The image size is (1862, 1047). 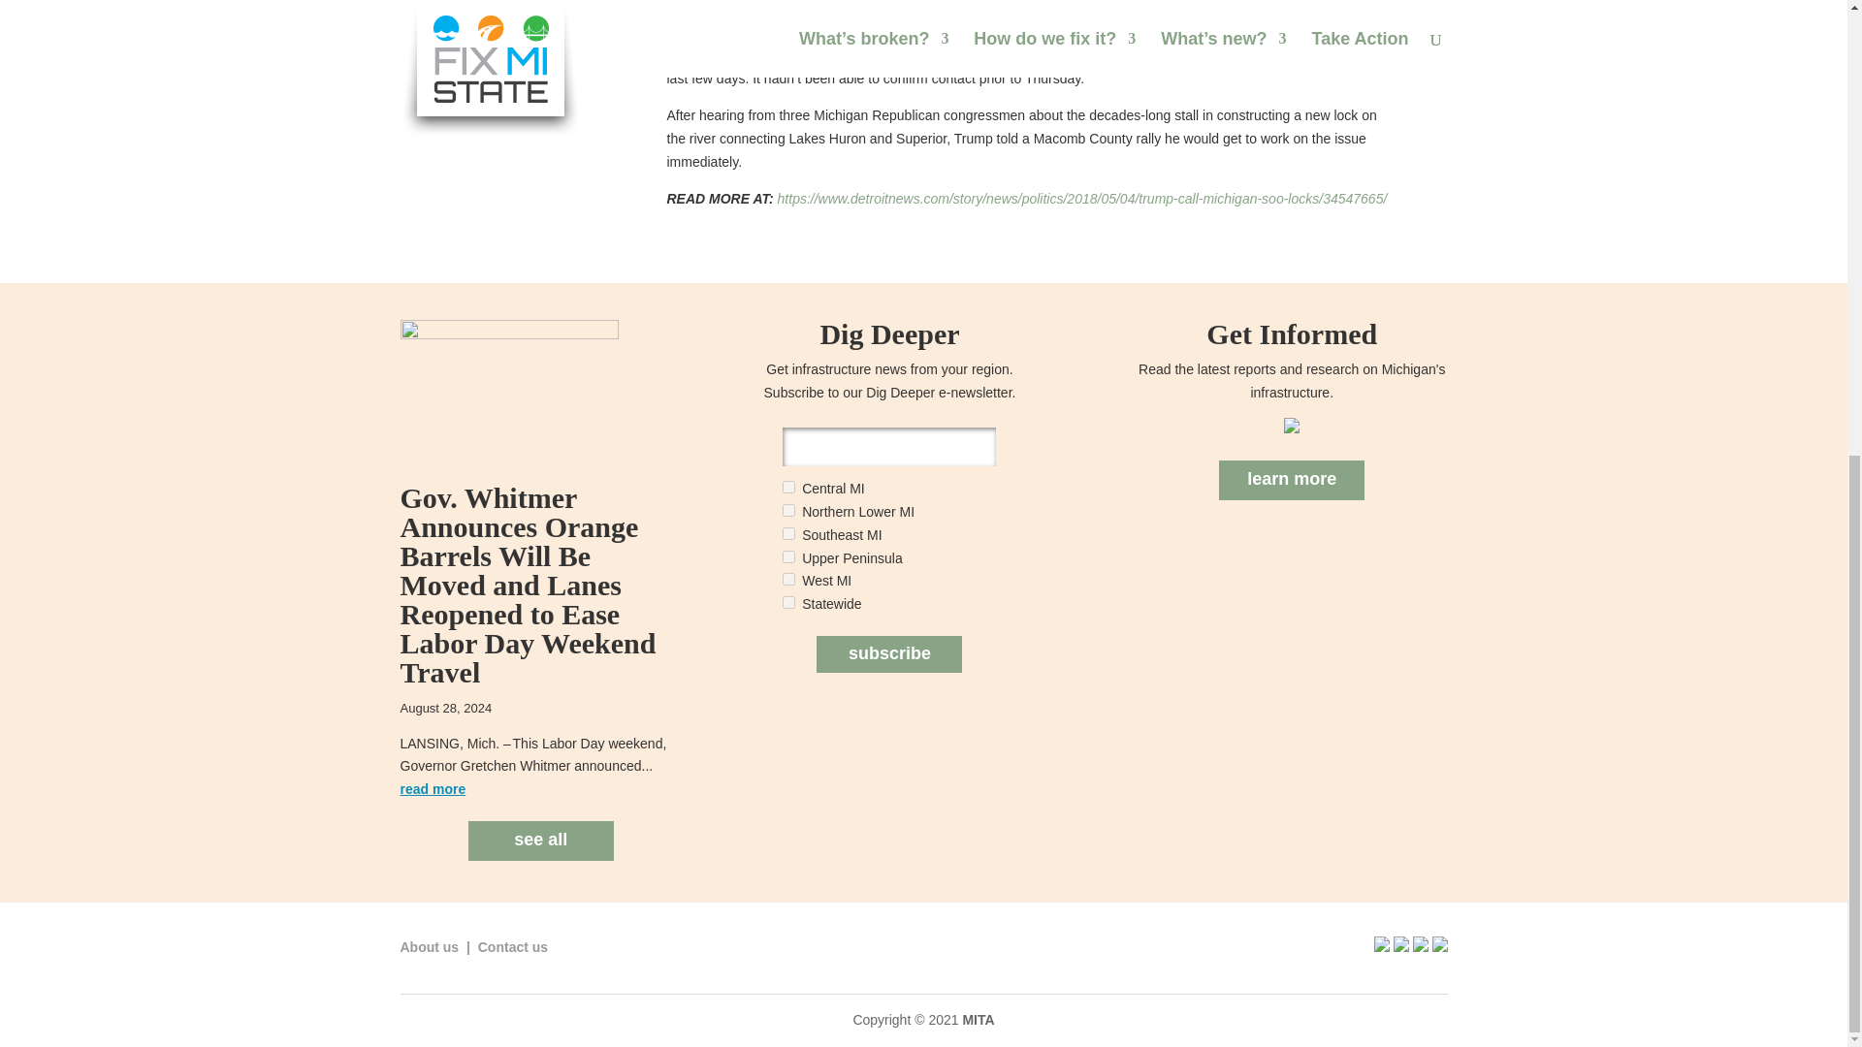 What do you see at coordinates (787, 601) in the screenshot?
I see `Statewide` at bounding box center [787, 601].